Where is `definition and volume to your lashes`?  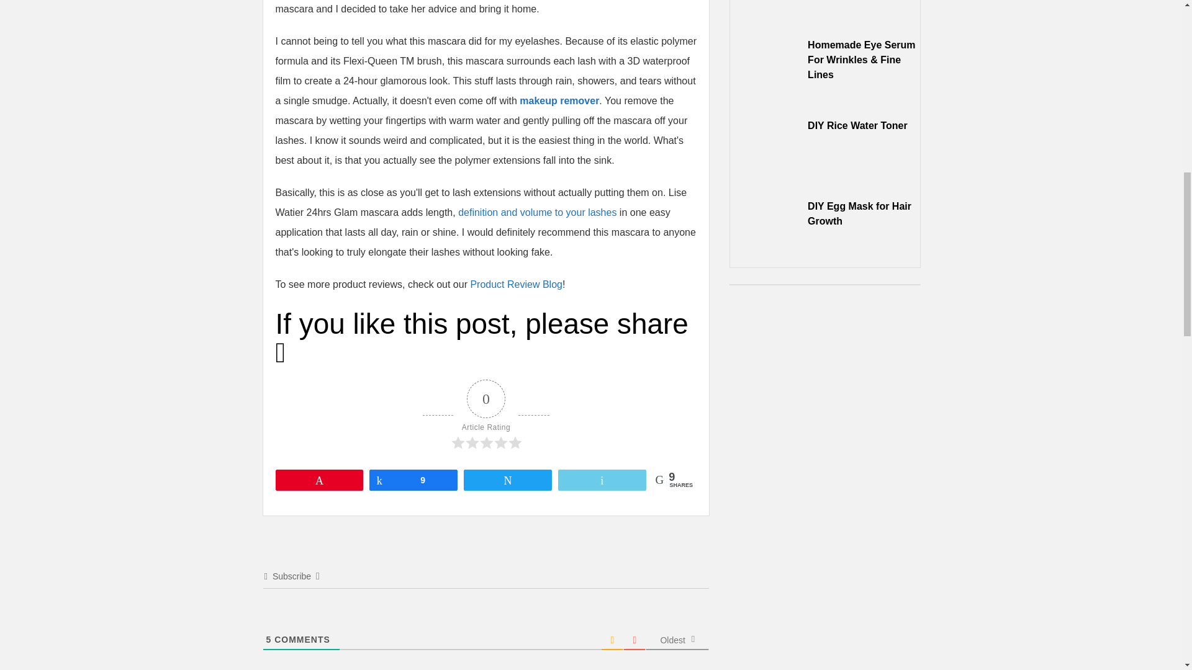
definition and volume to your lashes is located at coordinates (536, 212).